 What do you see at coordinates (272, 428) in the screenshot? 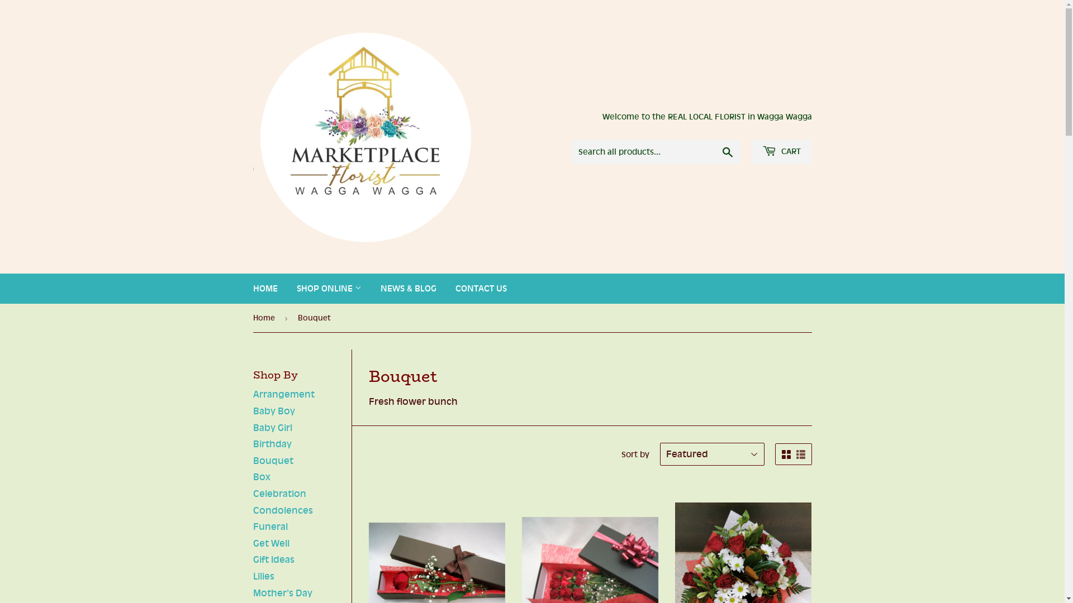
I see `Baby Girl` at bounding box center [272, 428].